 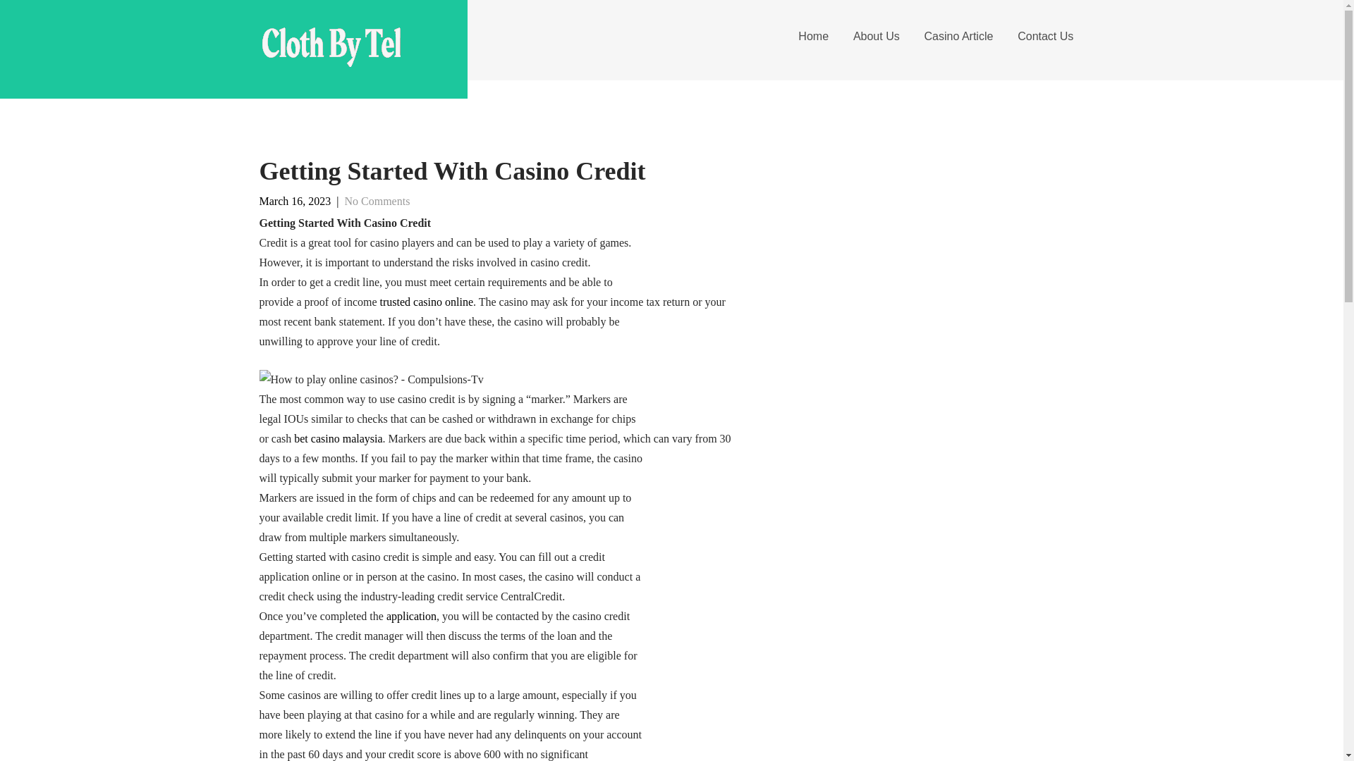 I want to click on application, so click(x=410, y=616).